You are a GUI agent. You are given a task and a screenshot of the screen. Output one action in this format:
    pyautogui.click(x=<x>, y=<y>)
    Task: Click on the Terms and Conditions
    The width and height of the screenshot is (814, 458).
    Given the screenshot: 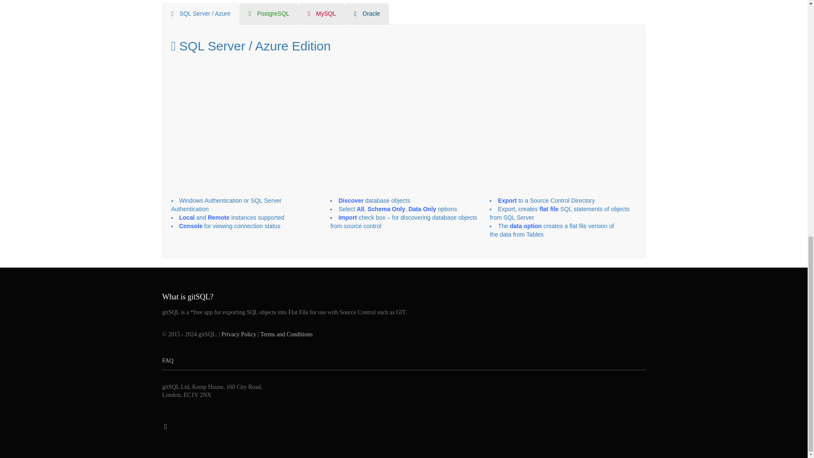 What is the action you would take?
    pyautogui.click(x=287, y=334)
    